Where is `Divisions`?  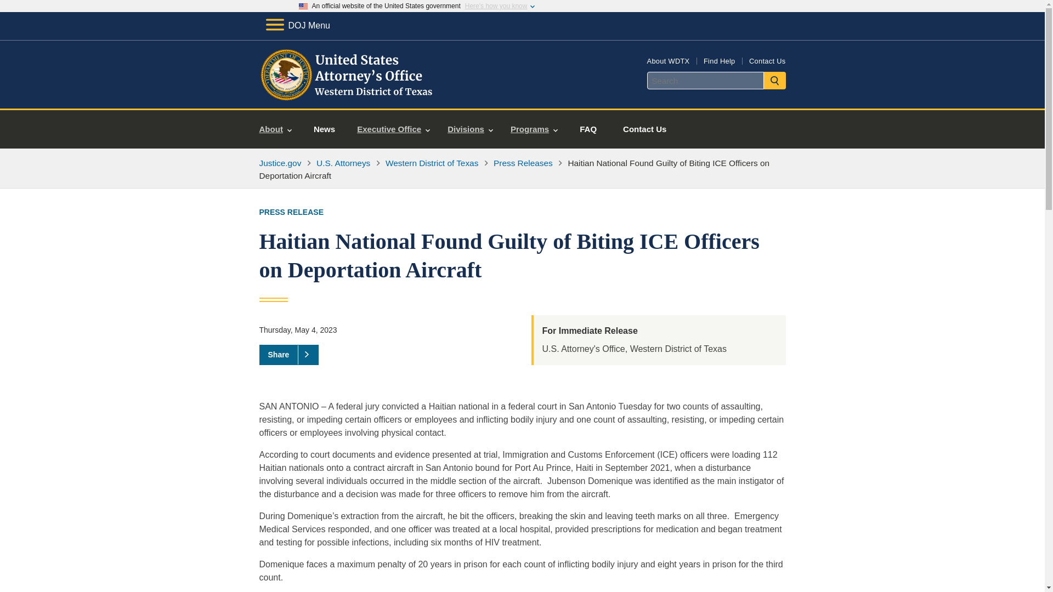 Divisions is located at coordinates (471, 129).